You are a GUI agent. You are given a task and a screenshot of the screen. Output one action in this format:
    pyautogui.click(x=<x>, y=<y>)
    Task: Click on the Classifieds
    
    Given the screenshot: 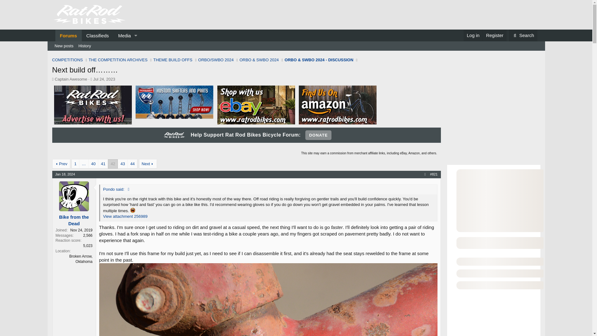 What is the action you would take?
    pyautogui.click(x=98, y=35)
    